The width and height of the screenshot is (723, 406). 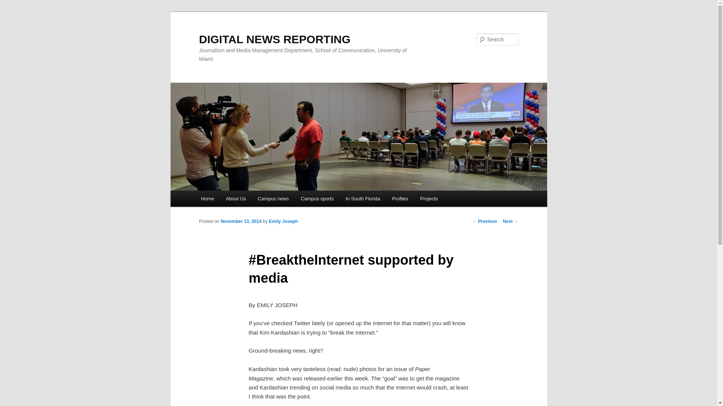 I want to click on Search, so click(x=12, y=4).